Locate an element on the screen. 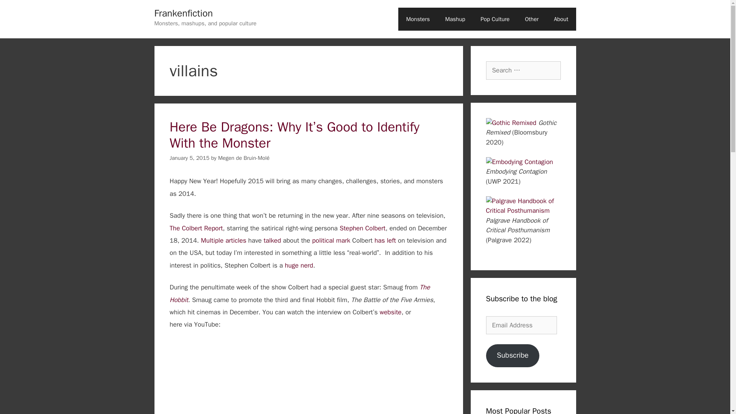 The height and width of the screenshot is (414, 736). Multiple articles is located at coordinates (223, 240).